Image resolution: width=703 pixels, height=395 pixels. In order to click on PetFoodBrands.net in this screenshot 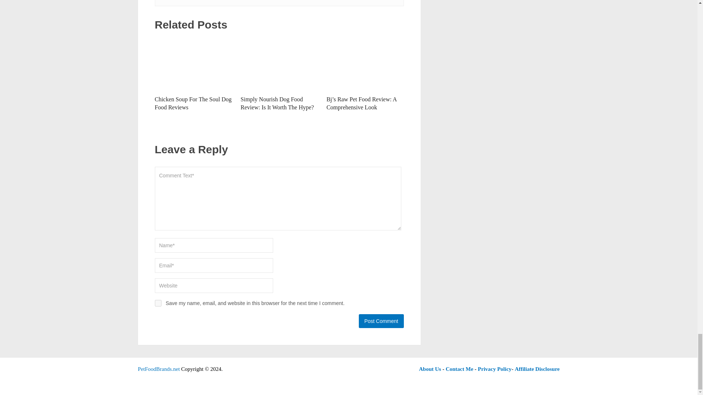, I will do `click(159, 369)`.